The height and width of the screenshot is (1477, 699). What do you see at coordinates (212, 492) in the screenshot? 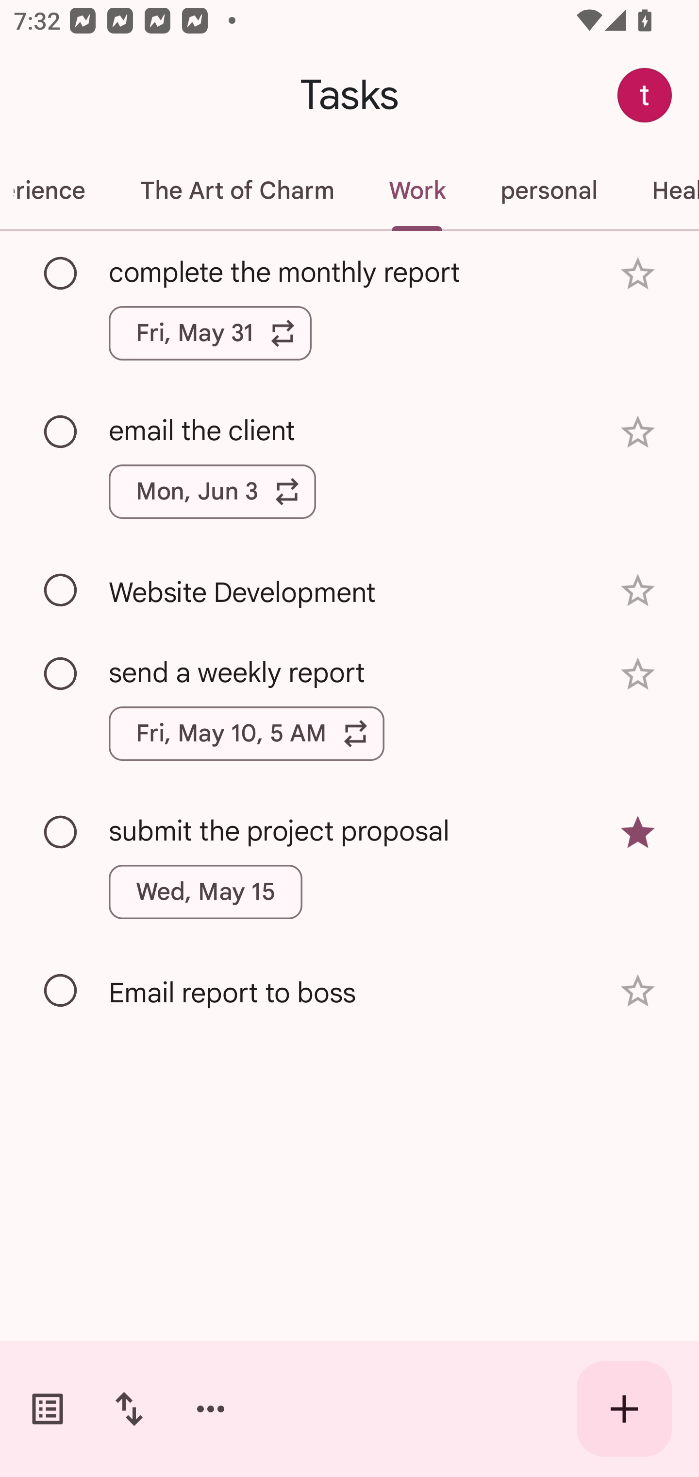
I see `Mon, Jun 3` at bounding box center [212, 492].